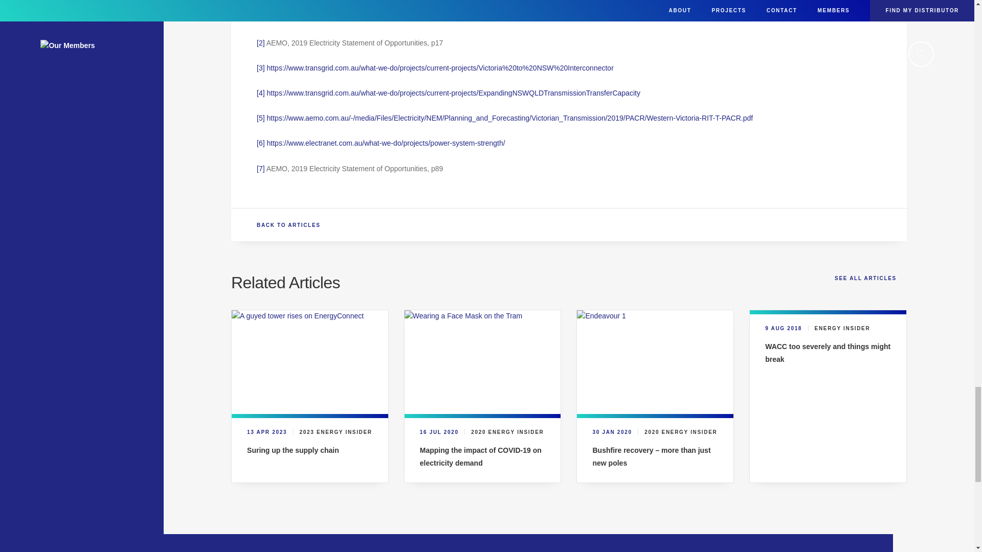  Describe the element at coordinates (483, 362) in the screenshot. I see `Wearing a Face Mask on the Tram` at that location.